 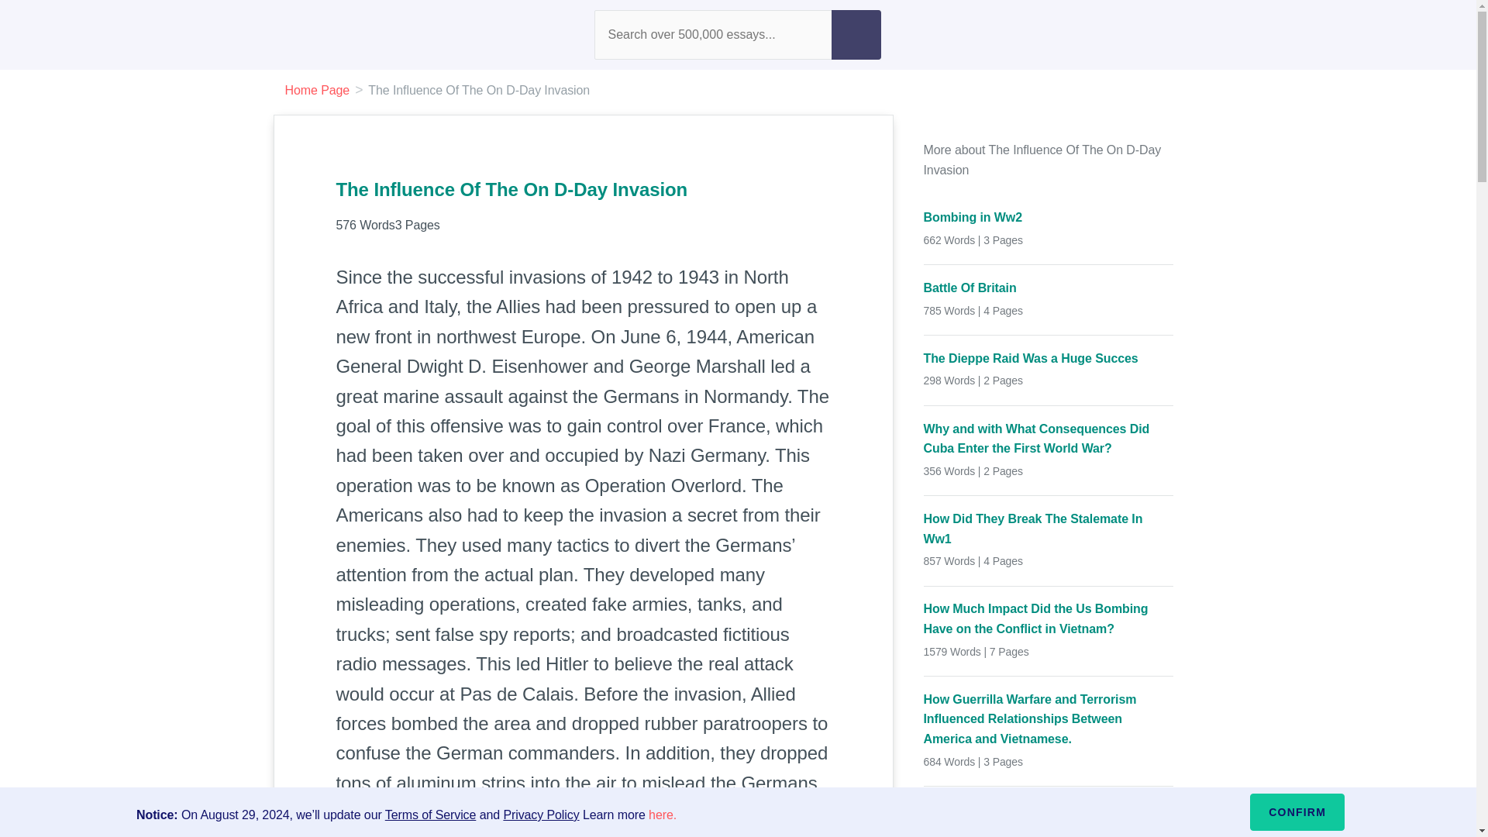 I want to click on Battle Of Britain, so click(x=1049, y=288).